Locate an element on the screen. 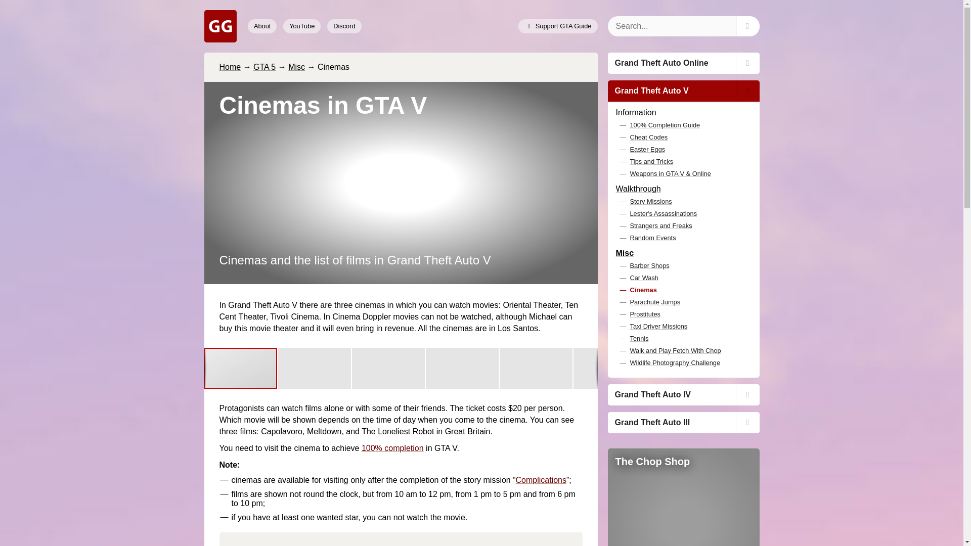  Misc is located at coordinates (296, 67).